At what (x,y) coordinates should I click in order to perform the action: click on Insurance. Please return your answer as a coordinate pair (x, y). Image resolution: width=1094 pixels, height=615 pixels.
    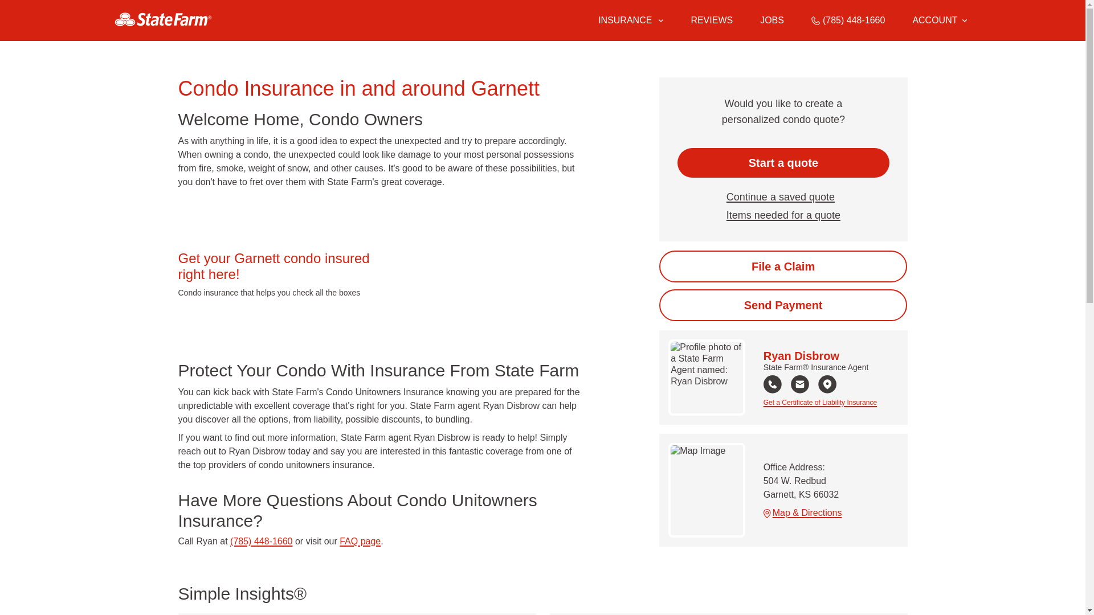
    Looking at the image, I should click on (630, 20).